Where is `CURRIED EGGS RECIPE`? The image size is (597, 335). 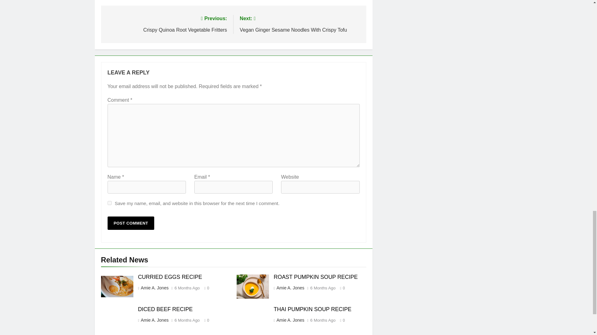
CURRIED EGGS RECIPE is located at coordinates (170, 277).